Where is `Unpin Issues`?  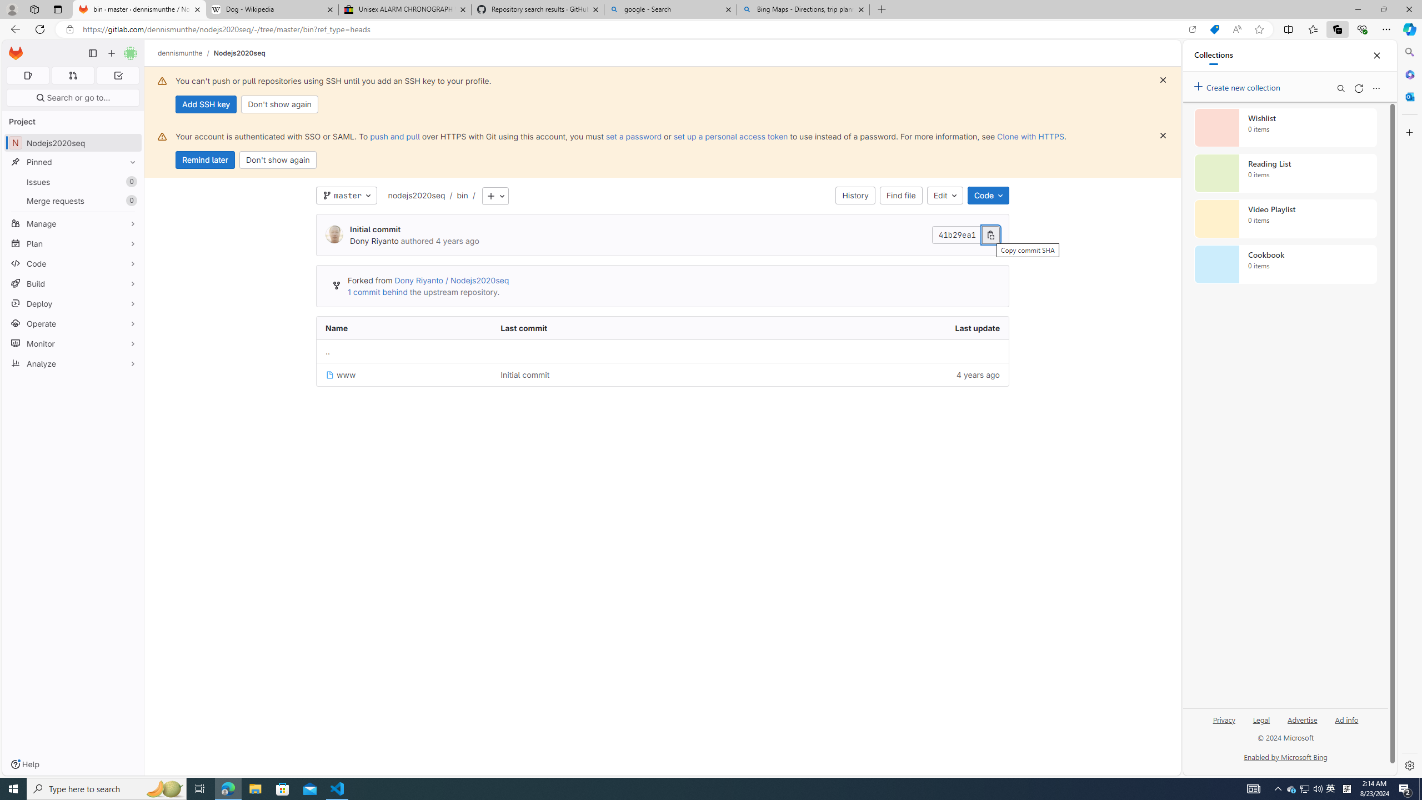
Unpin Issues is located at coordinates (130, 182).